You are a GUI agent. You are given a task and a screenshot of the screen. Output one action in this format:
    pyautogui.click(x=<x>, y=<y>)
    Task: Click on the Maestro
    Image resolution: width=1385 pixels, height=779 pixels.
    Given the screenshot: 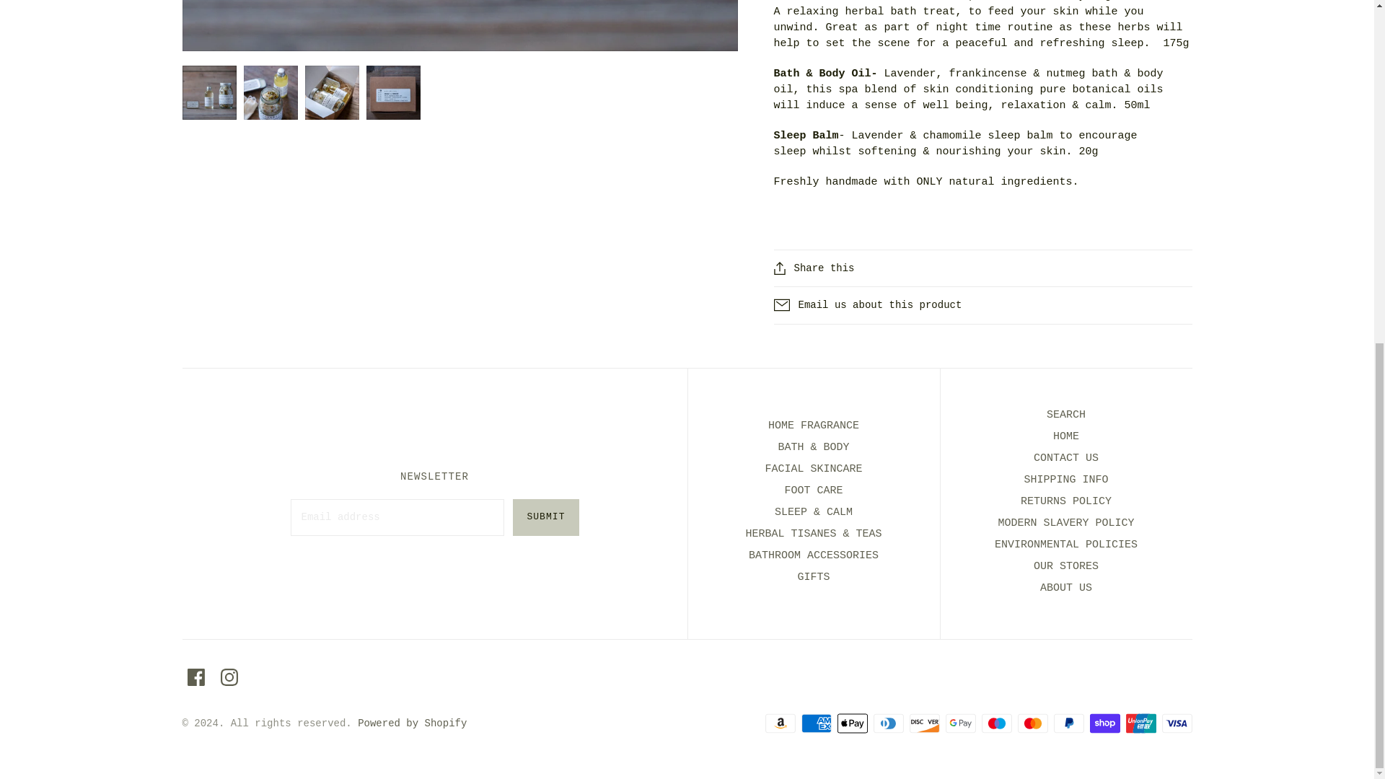 What is the action you would take?
    pyautogui.click(x=995, y=723)
    